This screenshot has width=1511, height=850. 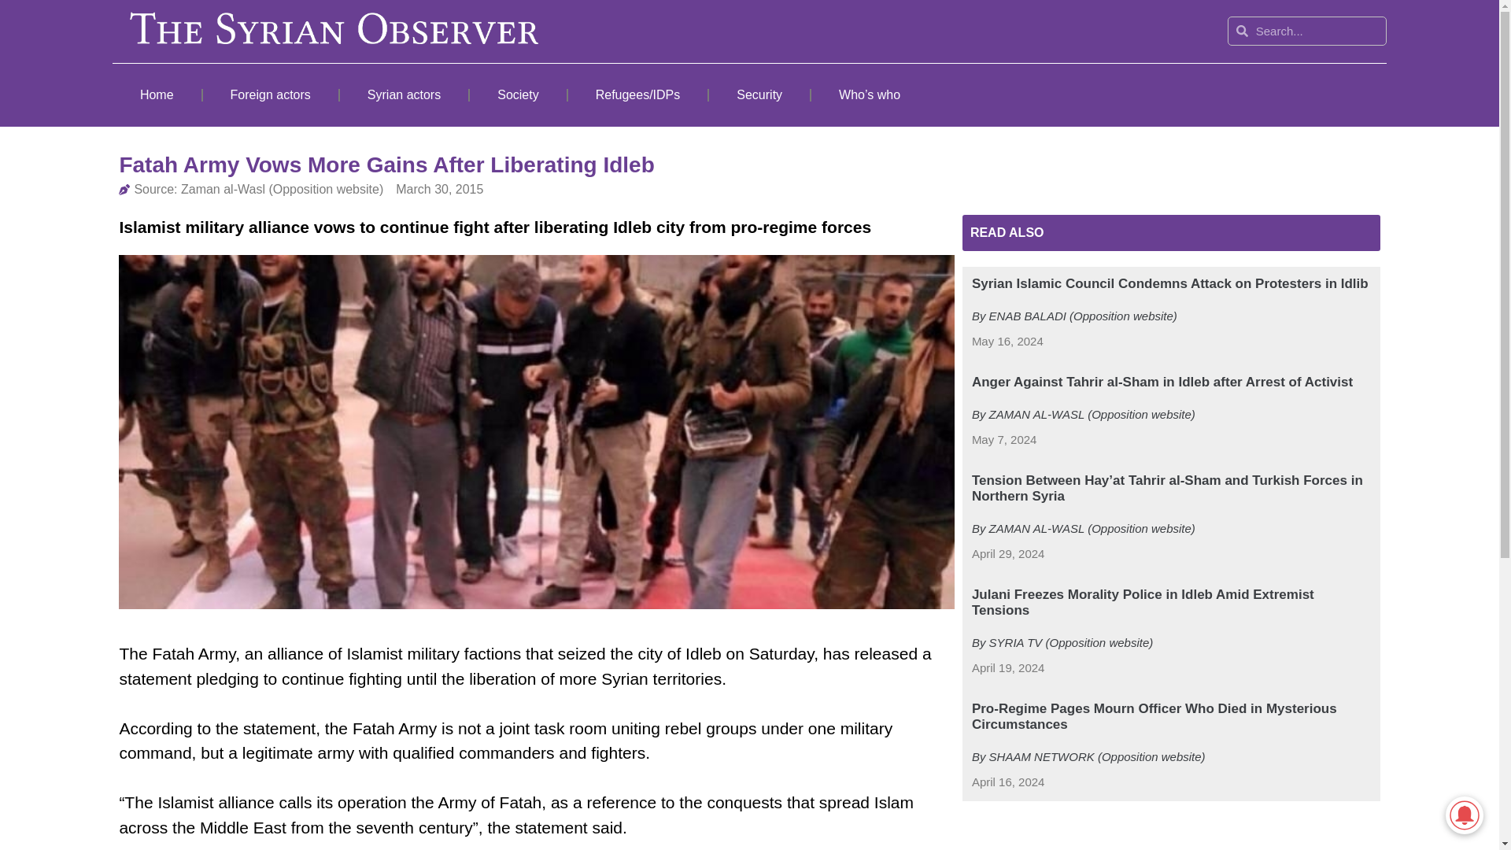 I want to click on April 29, 2024, so click(x=1008, y=554).